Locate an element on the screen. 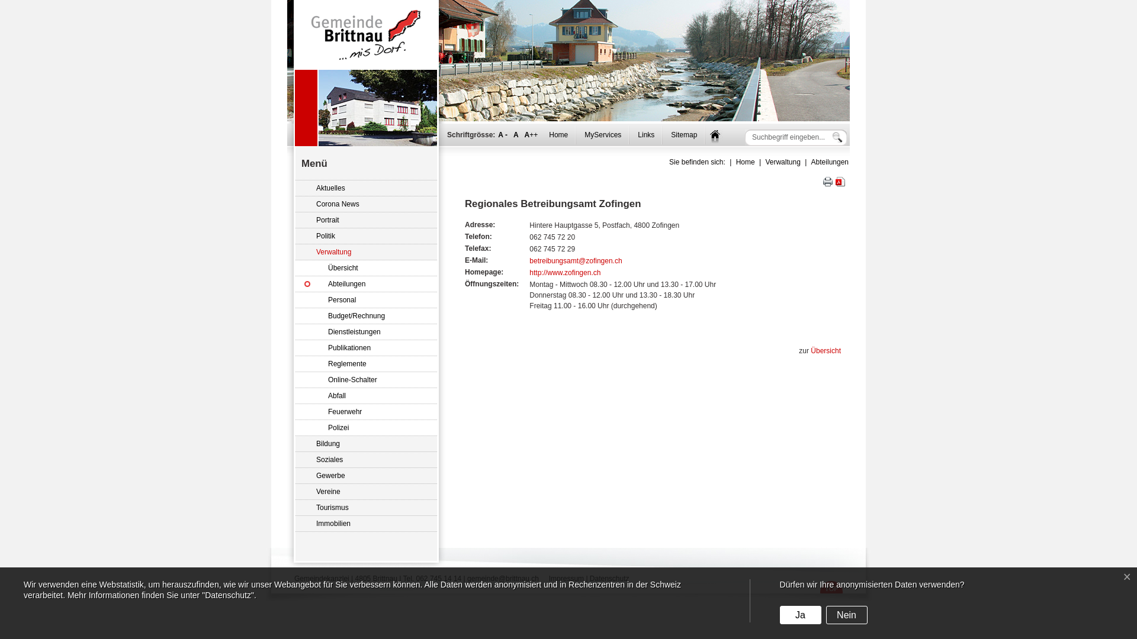  Feuerwehr is located at coordinates (366, 412).